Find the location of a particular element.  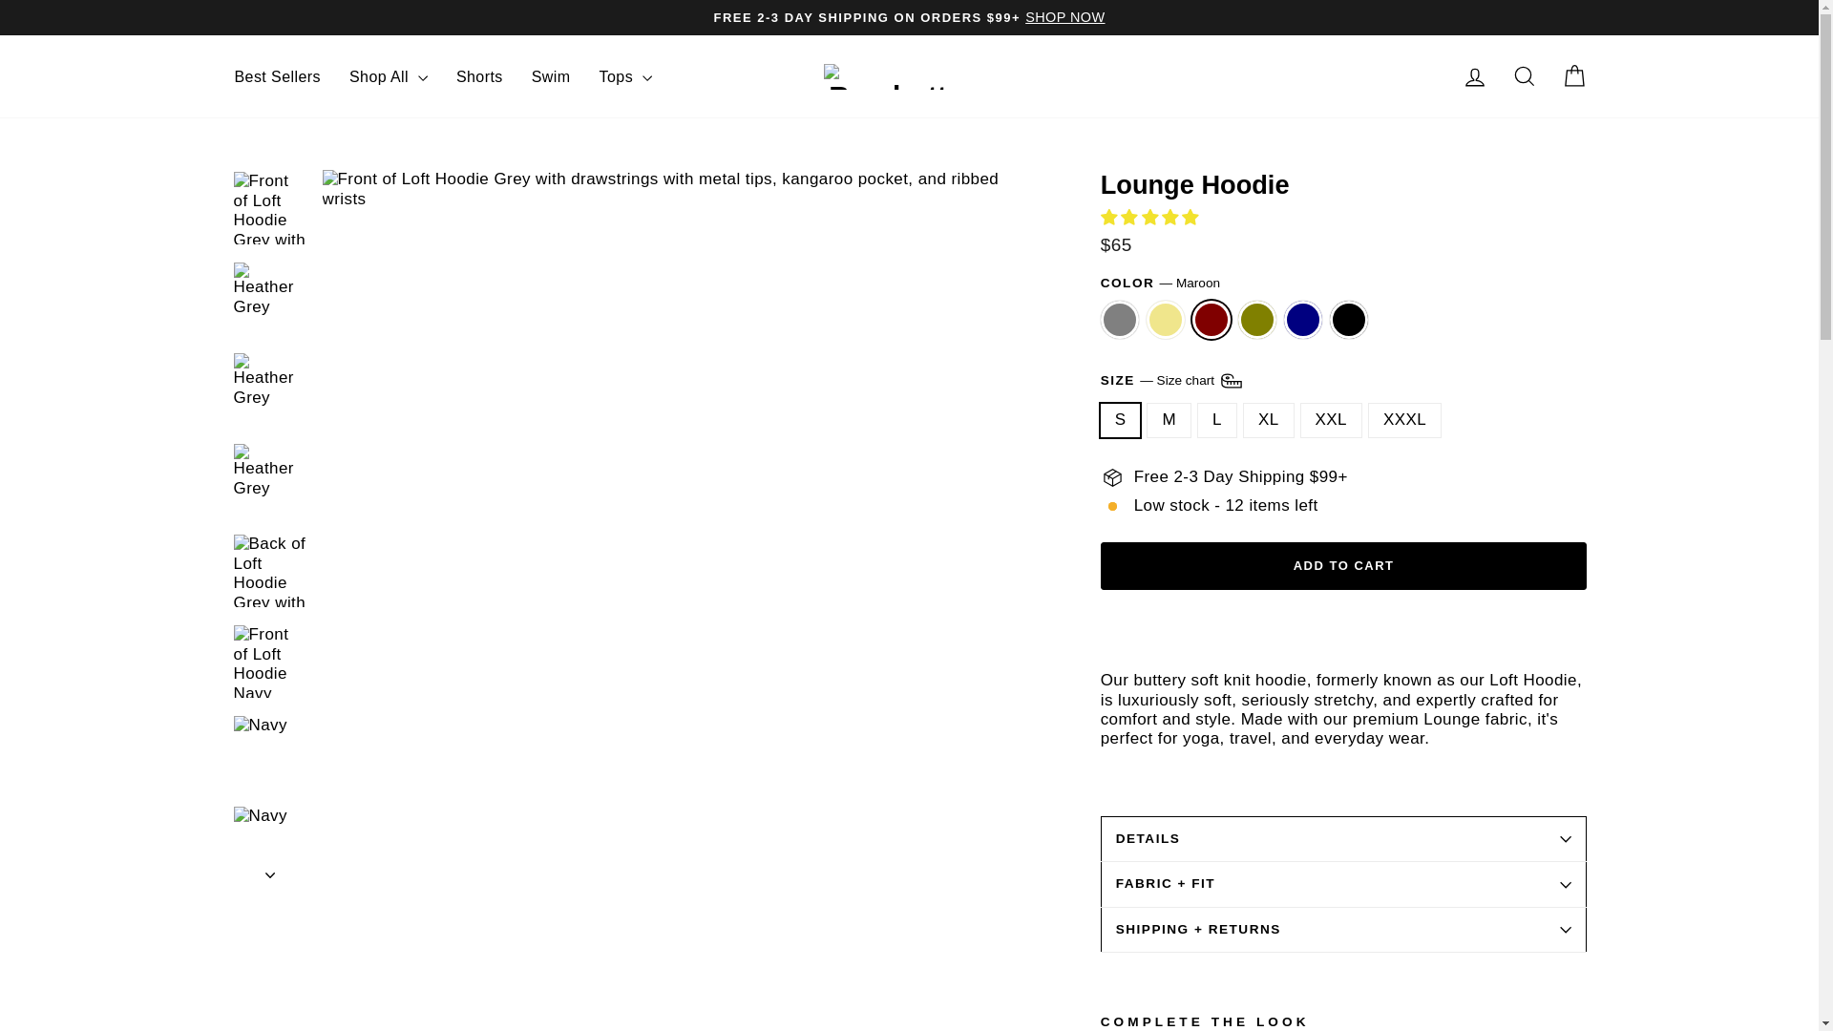

Best Sellers is located at coordinates (277, 76).